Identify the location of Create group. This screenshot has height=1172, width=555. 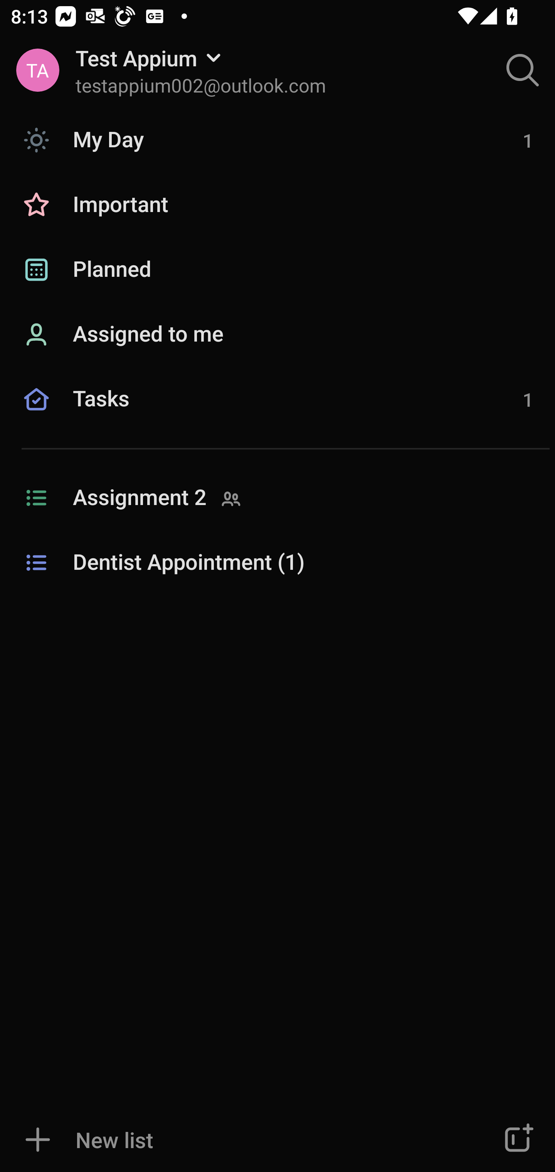
(517, 1140).